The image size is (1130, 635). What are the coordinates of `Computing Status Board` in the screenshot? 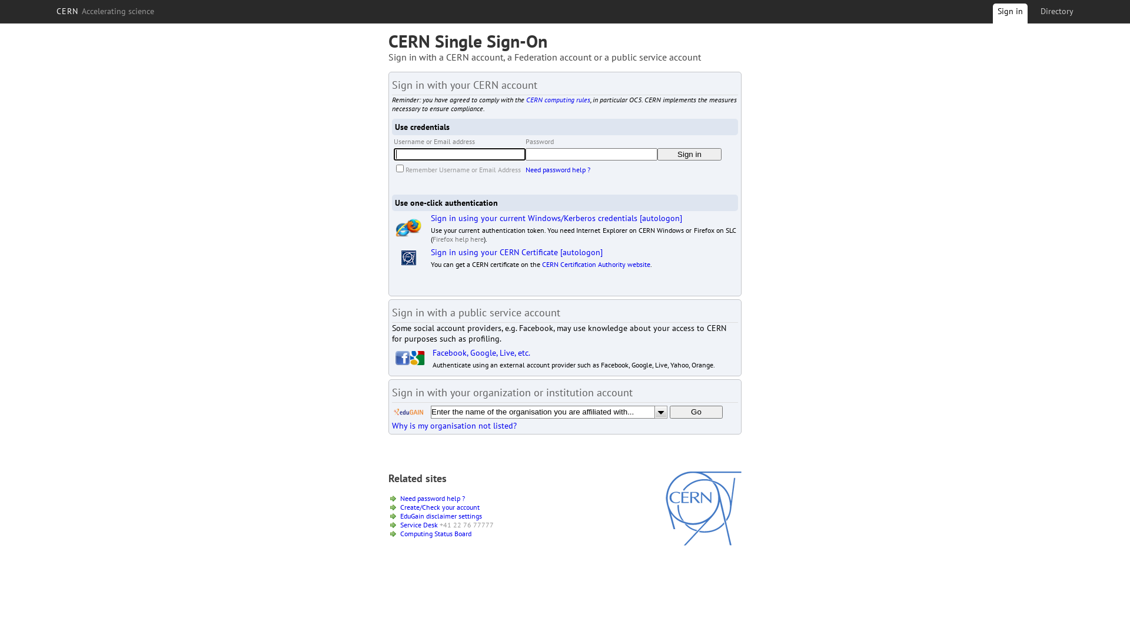 It's located at (436, 534).